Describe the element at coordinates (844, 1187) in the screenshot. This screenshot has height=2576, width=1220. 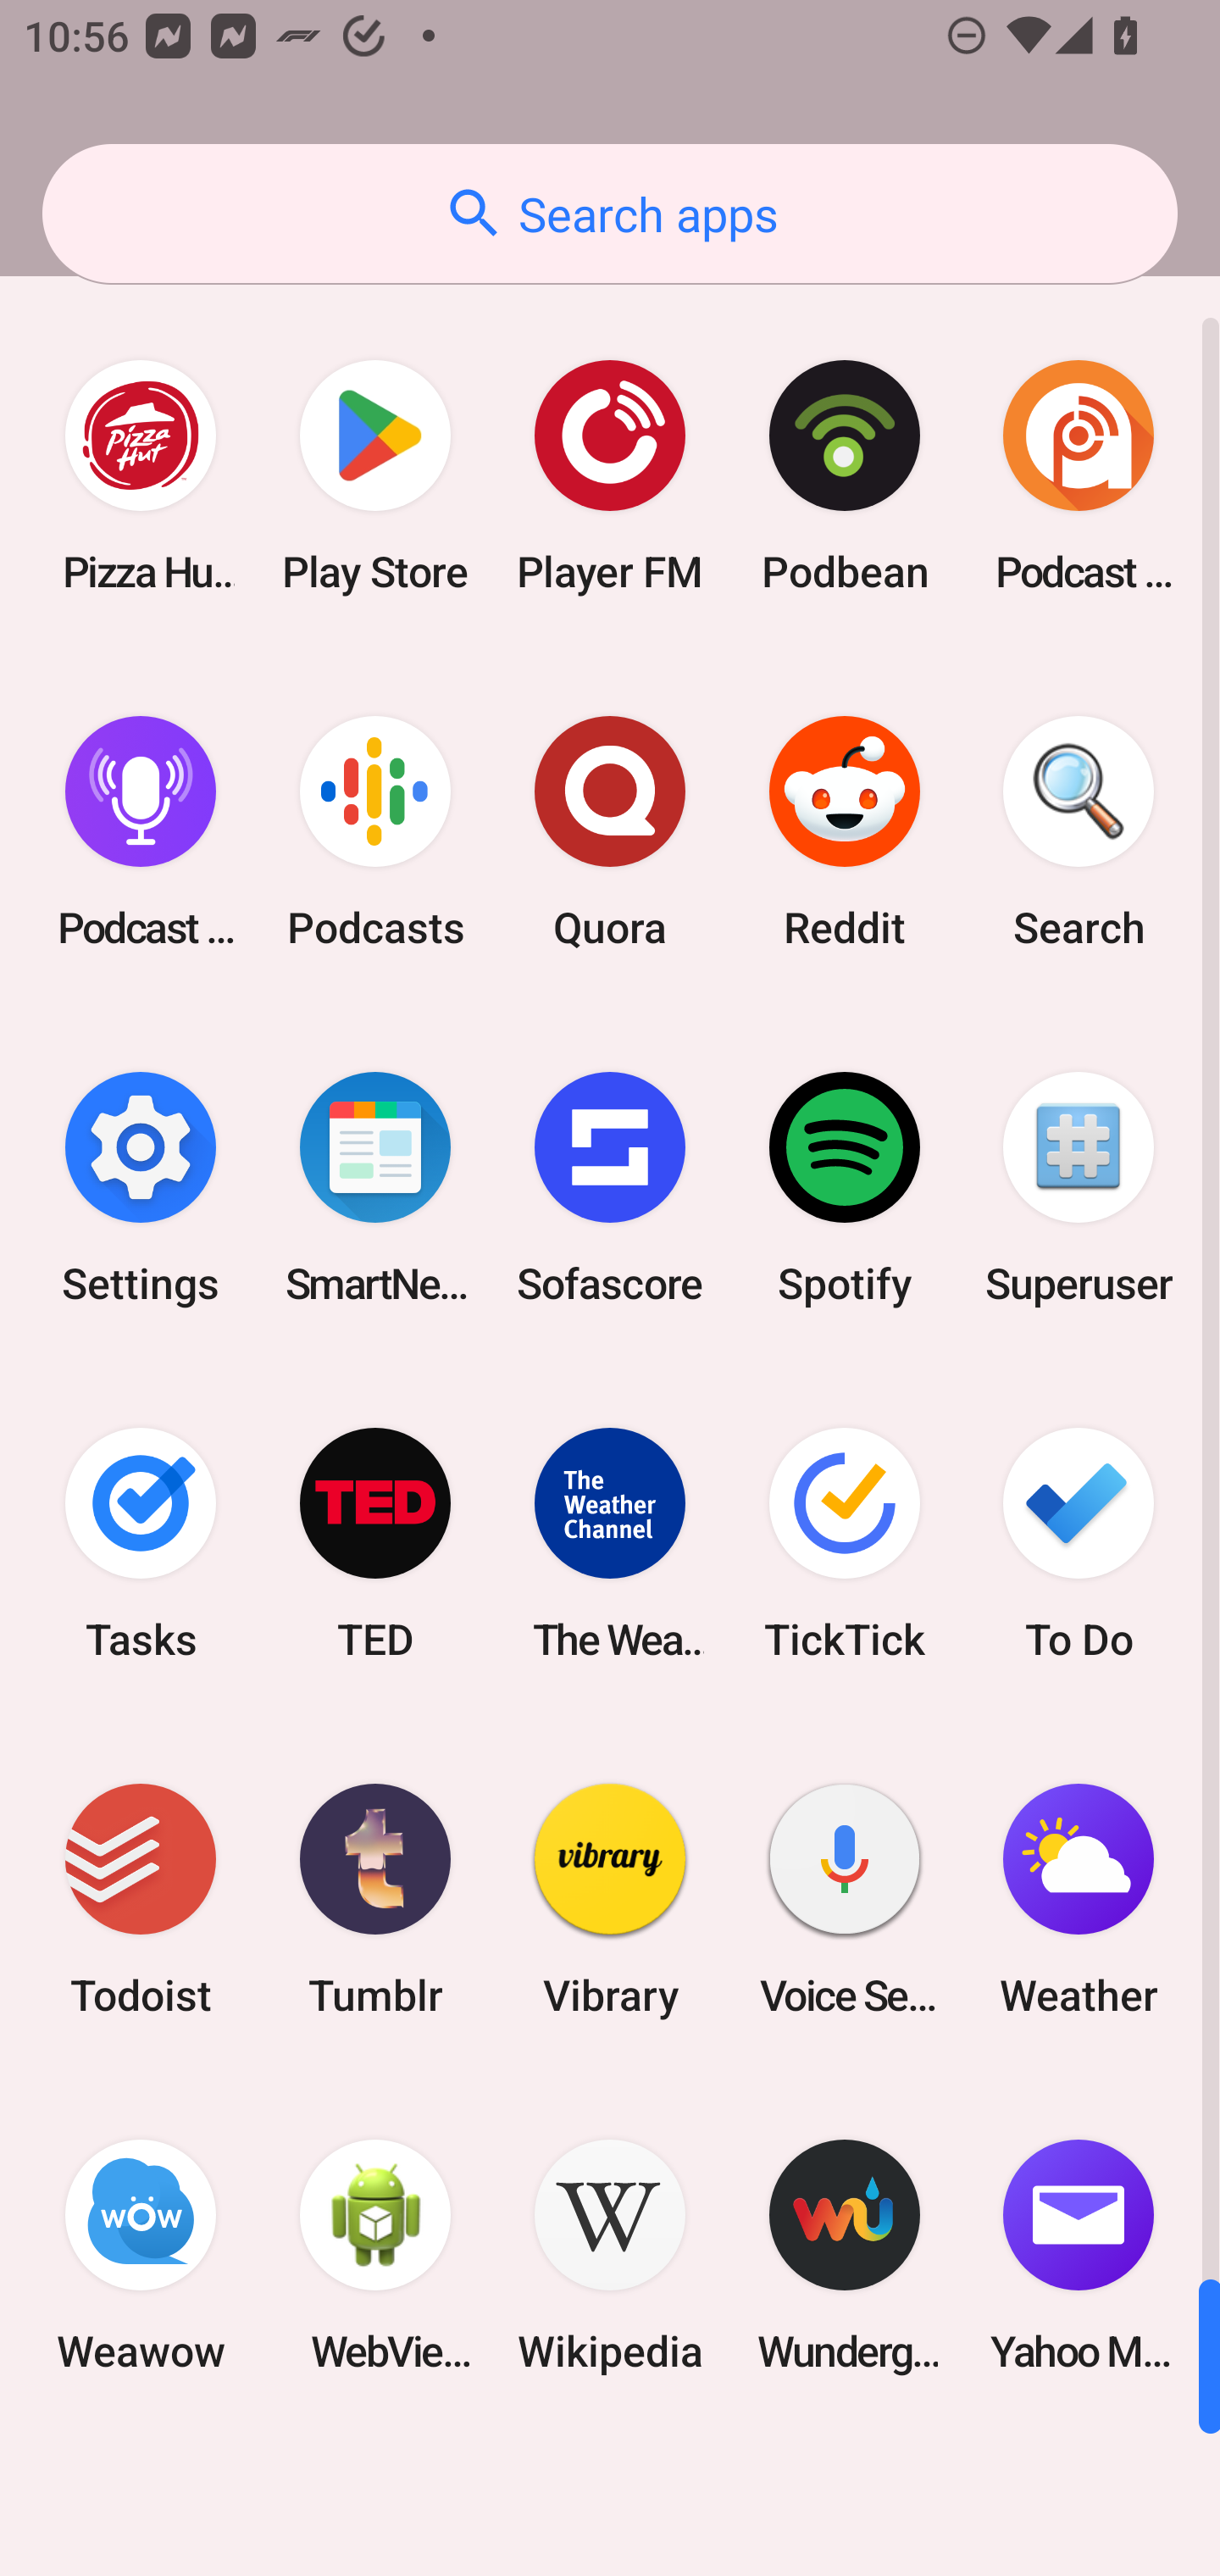
I see `Spotify` at that location.